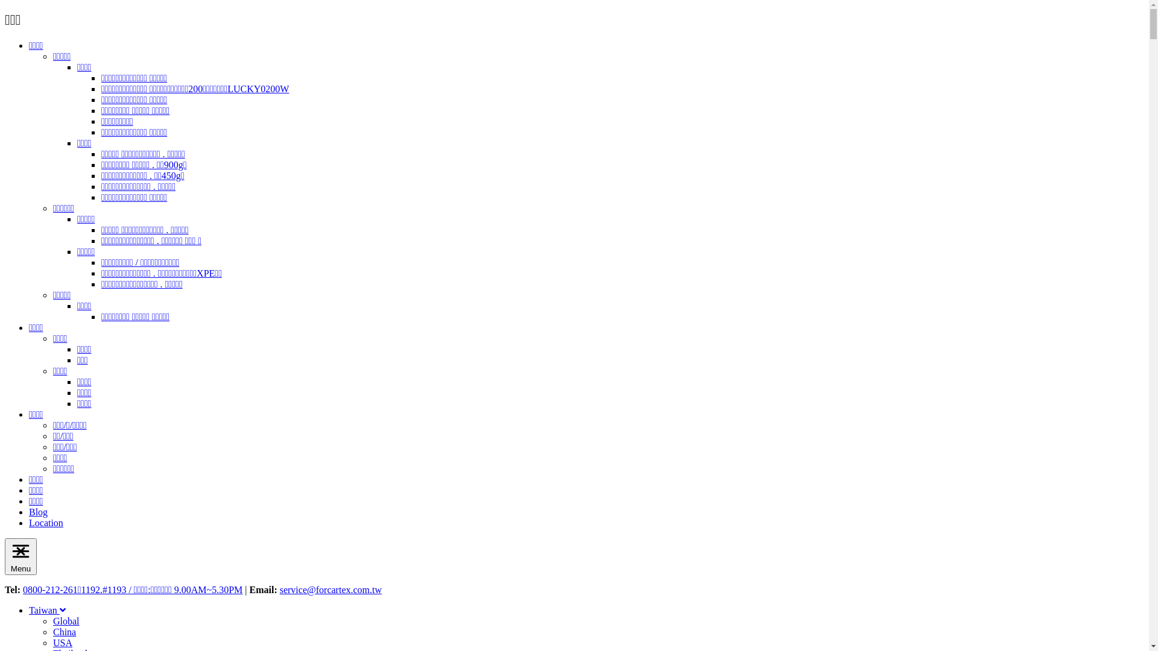 The width and height of the screenshot is (1158, 651). Describe the element at coordinates (47, 610) in the screenshot. I see `Taiwan` at that location.